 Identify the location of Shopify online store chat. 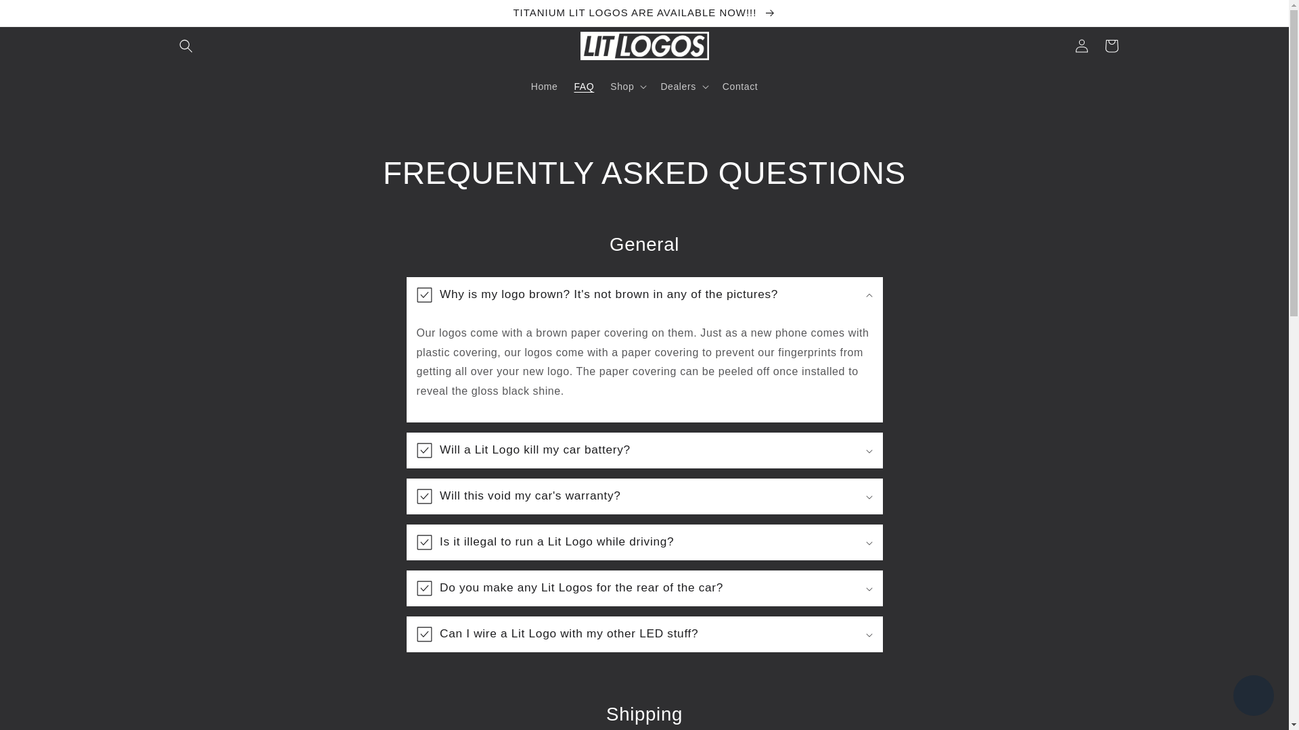
(1253, 697).